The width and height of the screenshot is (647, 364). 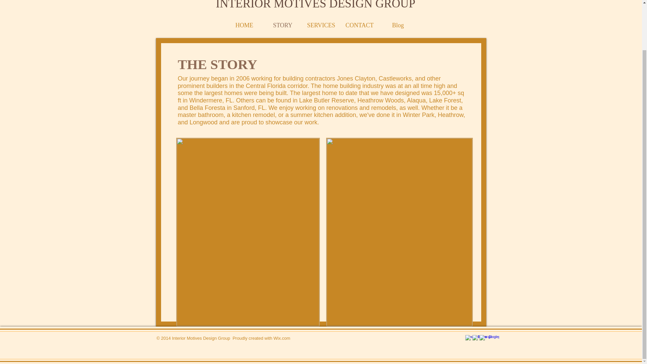 I want to click on STORY, so click(x=282, y=25).